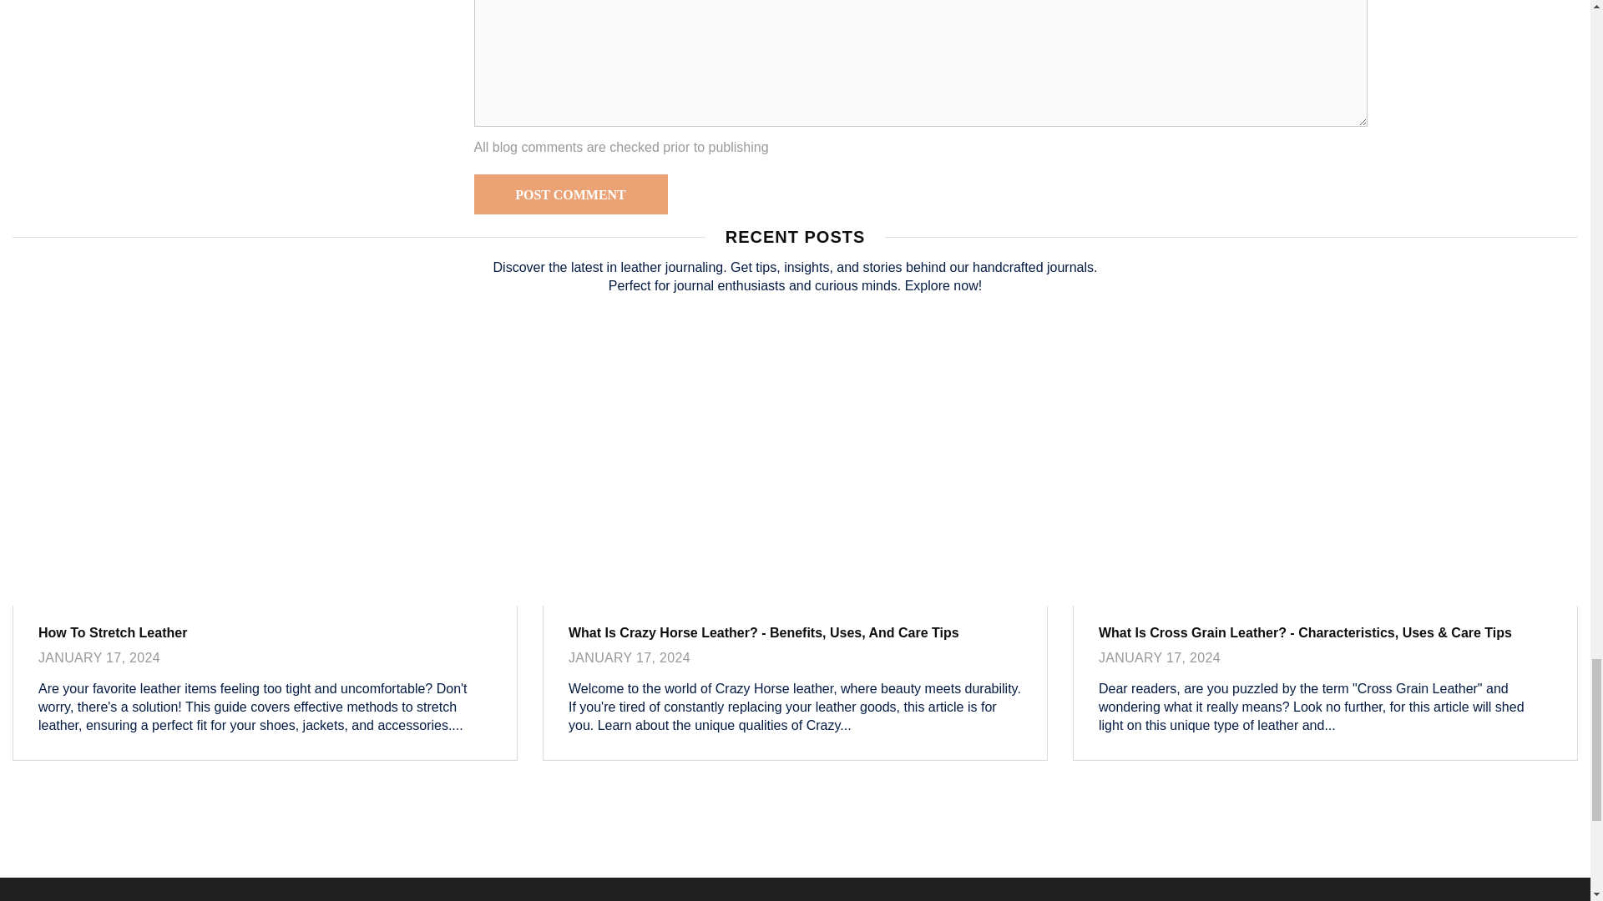 This screenshot has width=1603, height=901. I want to click on Post comment, so click(571, 194).